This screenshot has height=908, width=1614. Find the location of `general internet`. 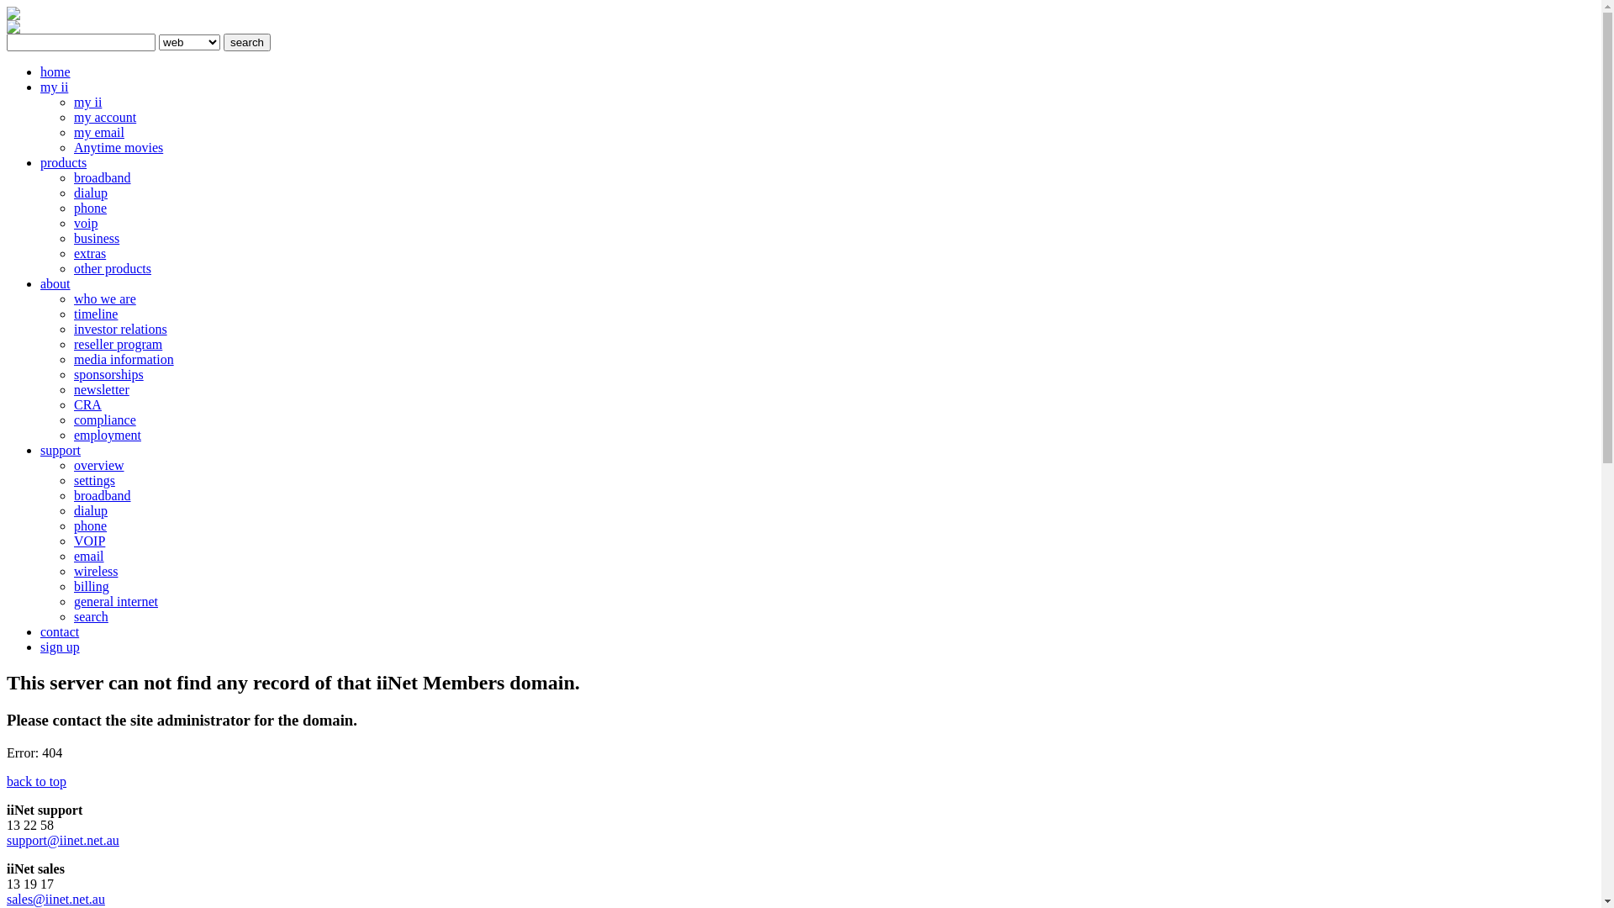

general internet is located at coordinates (116, 602).